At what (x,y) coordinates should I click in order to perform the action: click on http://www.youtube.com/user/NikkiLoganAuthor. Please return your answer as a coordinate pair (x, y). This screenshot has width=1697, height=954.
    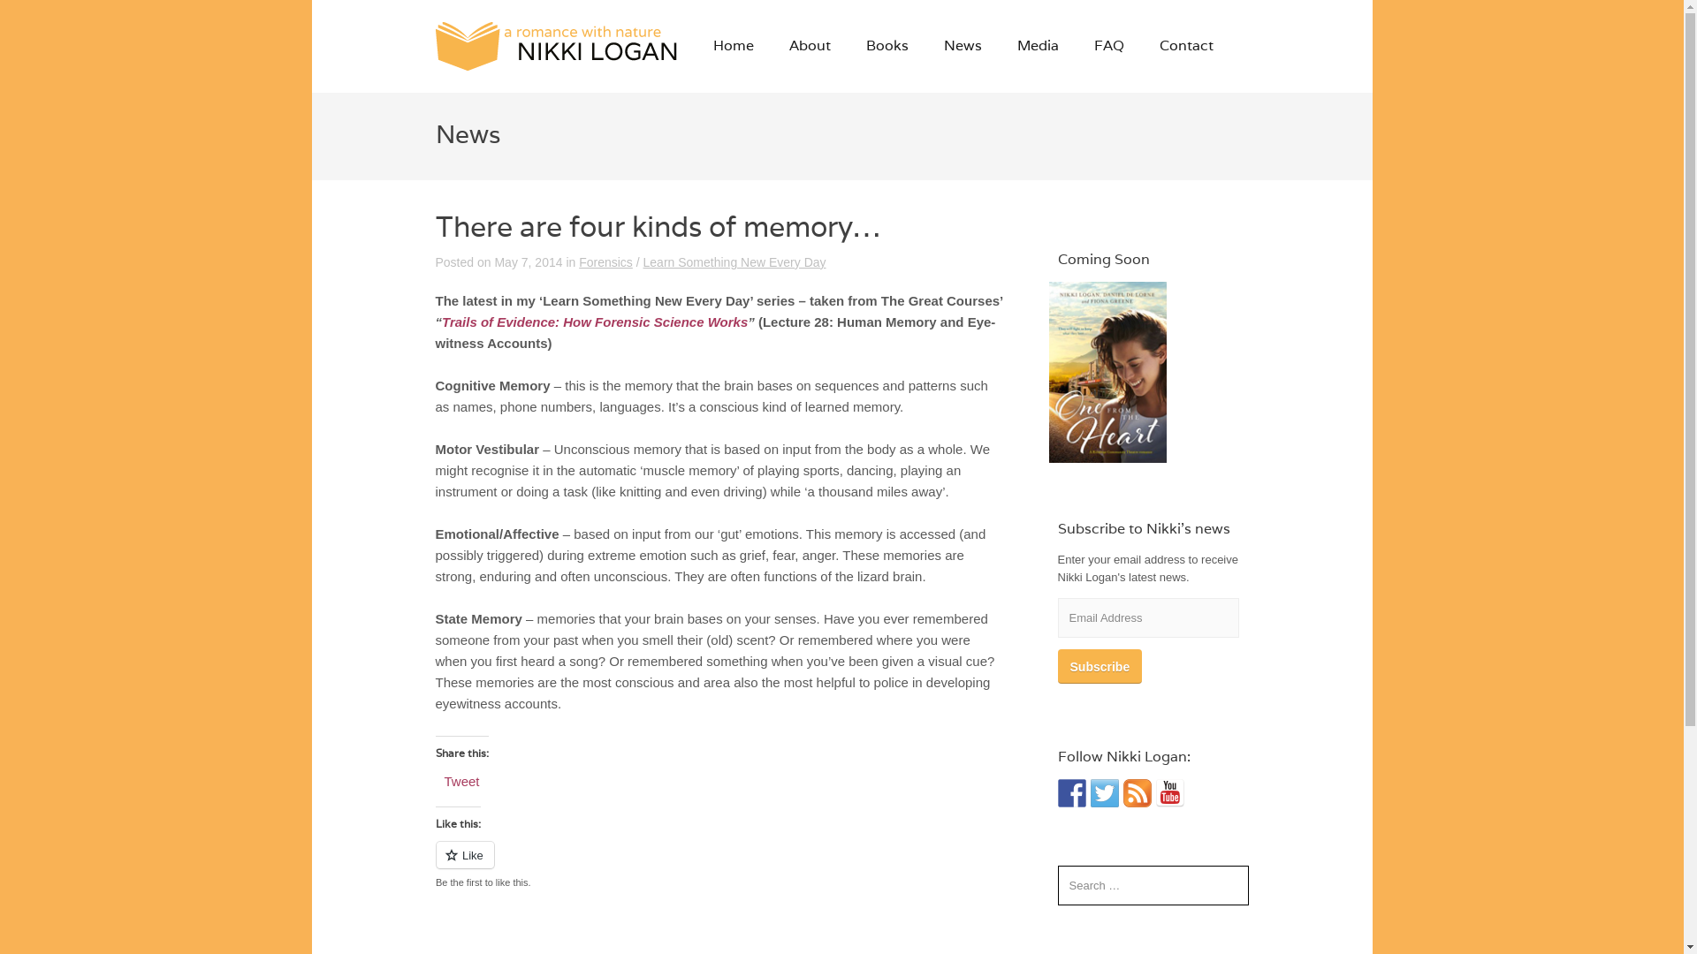
    Looking at the image, I should click on (1170, 793).